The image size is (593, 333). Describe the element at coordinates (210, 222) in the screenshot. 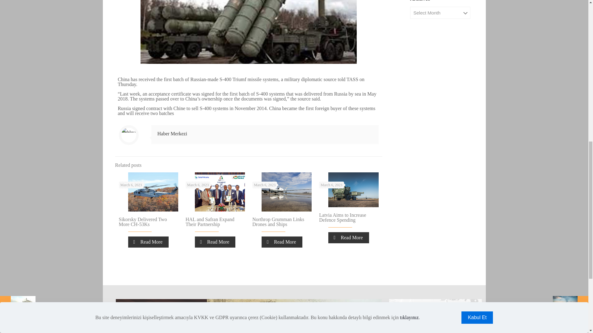

I see `HAL and Safran Expand Their Partnership` at that location.